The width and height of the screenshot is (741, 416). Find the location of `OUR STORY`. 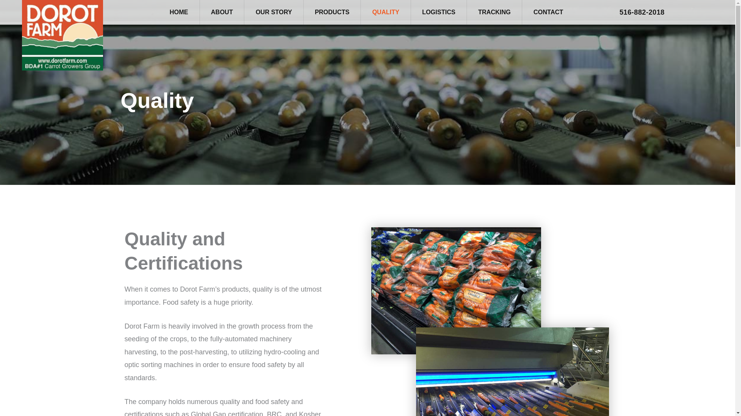

OUR STORY is located at coordinates (273, 12).